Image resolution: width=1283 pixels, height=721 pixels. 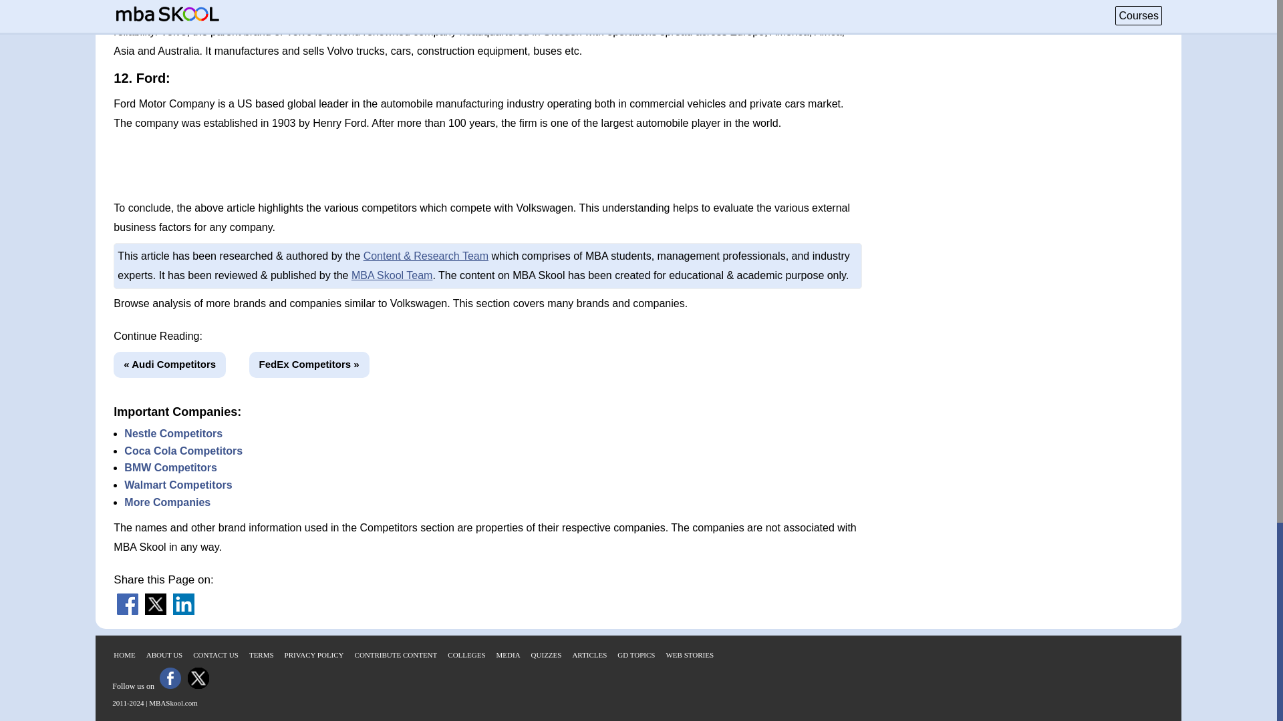 I want to click on Nestle Competitors, so click(x=173, y=433).